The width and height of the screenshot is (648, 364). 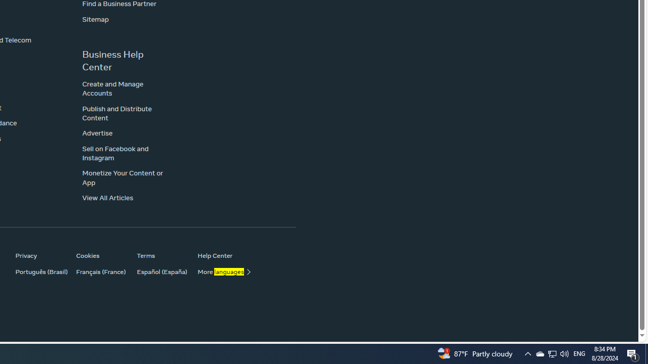 I want to click on Cookies, so click(x=101, y=255).